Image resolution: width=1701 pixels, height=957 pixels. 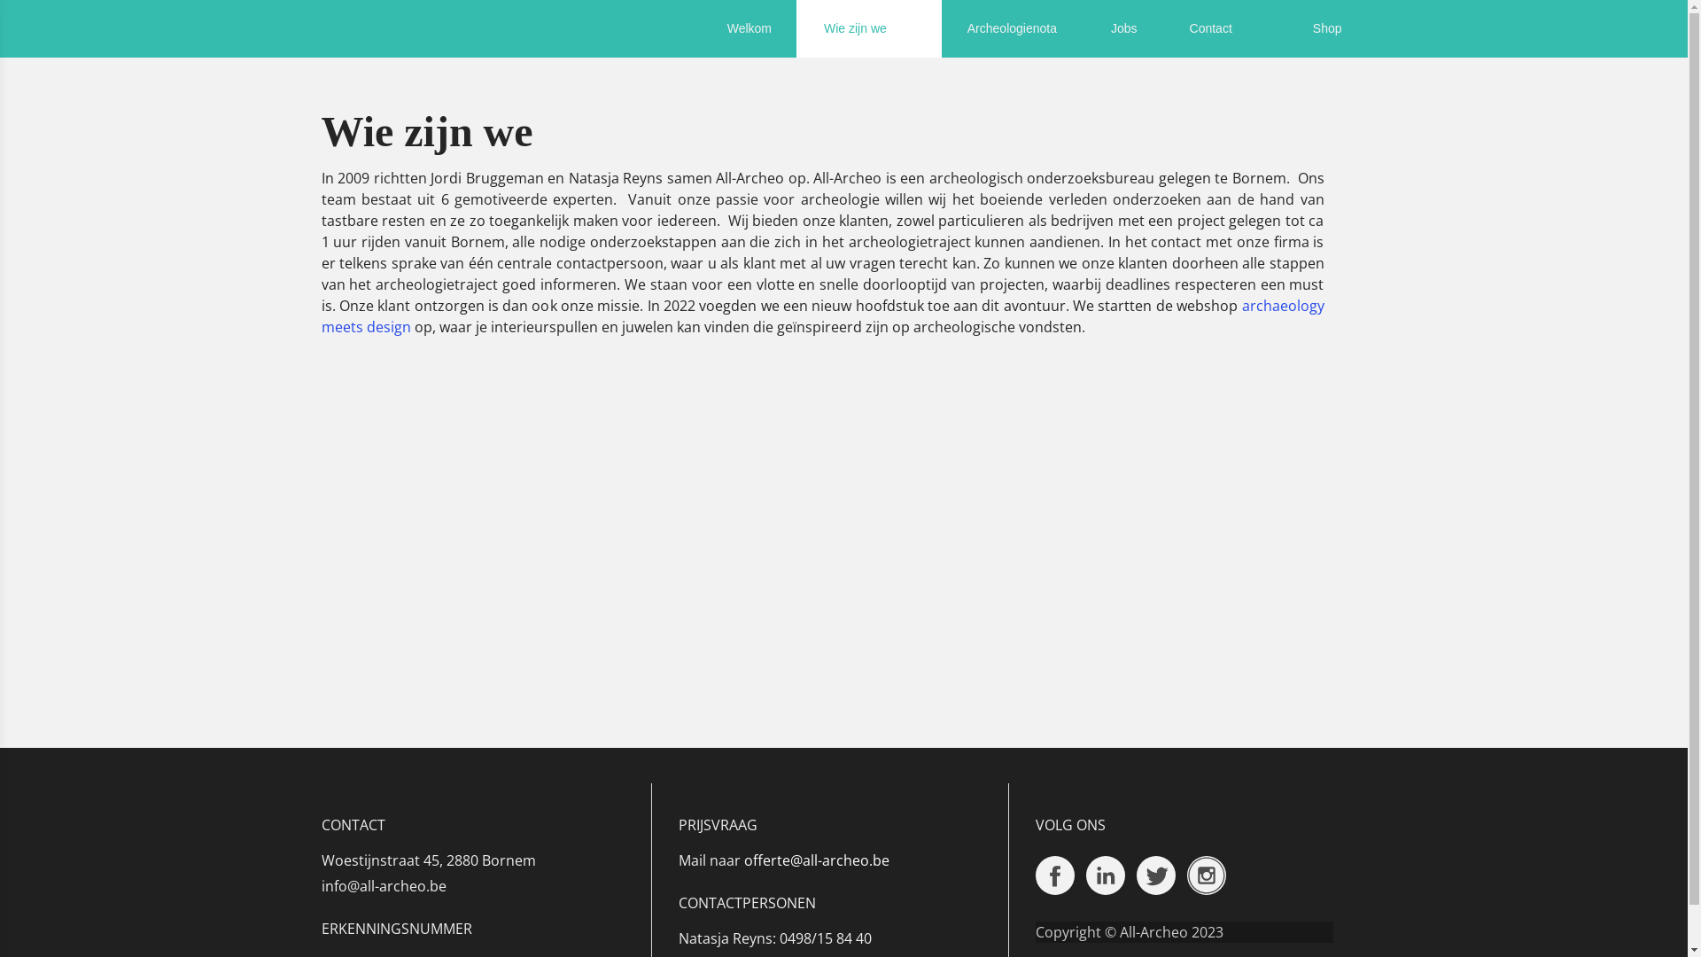 What do you see at coordinates (817, 860) in the screenshot?
I see `offerte@all-archeo.be` at bounding box center [817, 860].